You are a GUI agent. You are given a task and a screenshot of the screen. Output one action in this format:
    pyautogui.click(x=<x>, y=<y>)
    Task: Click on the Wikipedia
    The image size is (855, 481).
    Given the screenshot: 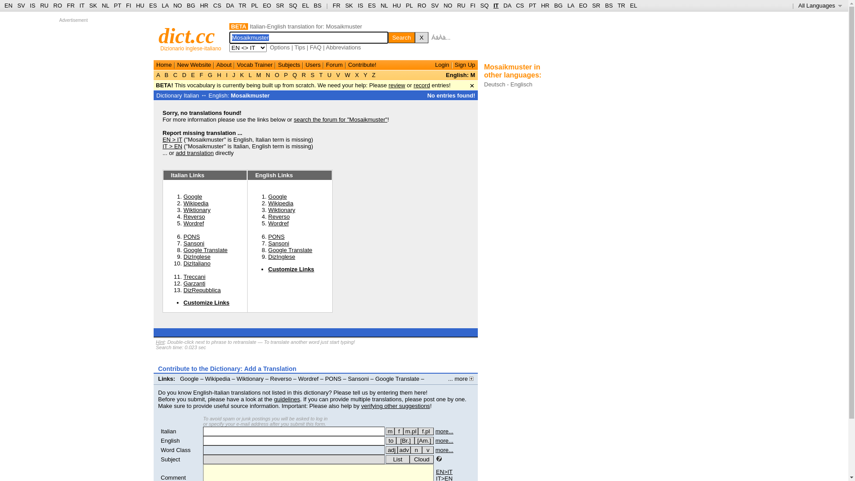 What is the action you would take?
    pyautogui.click(x=281, y=203)
    